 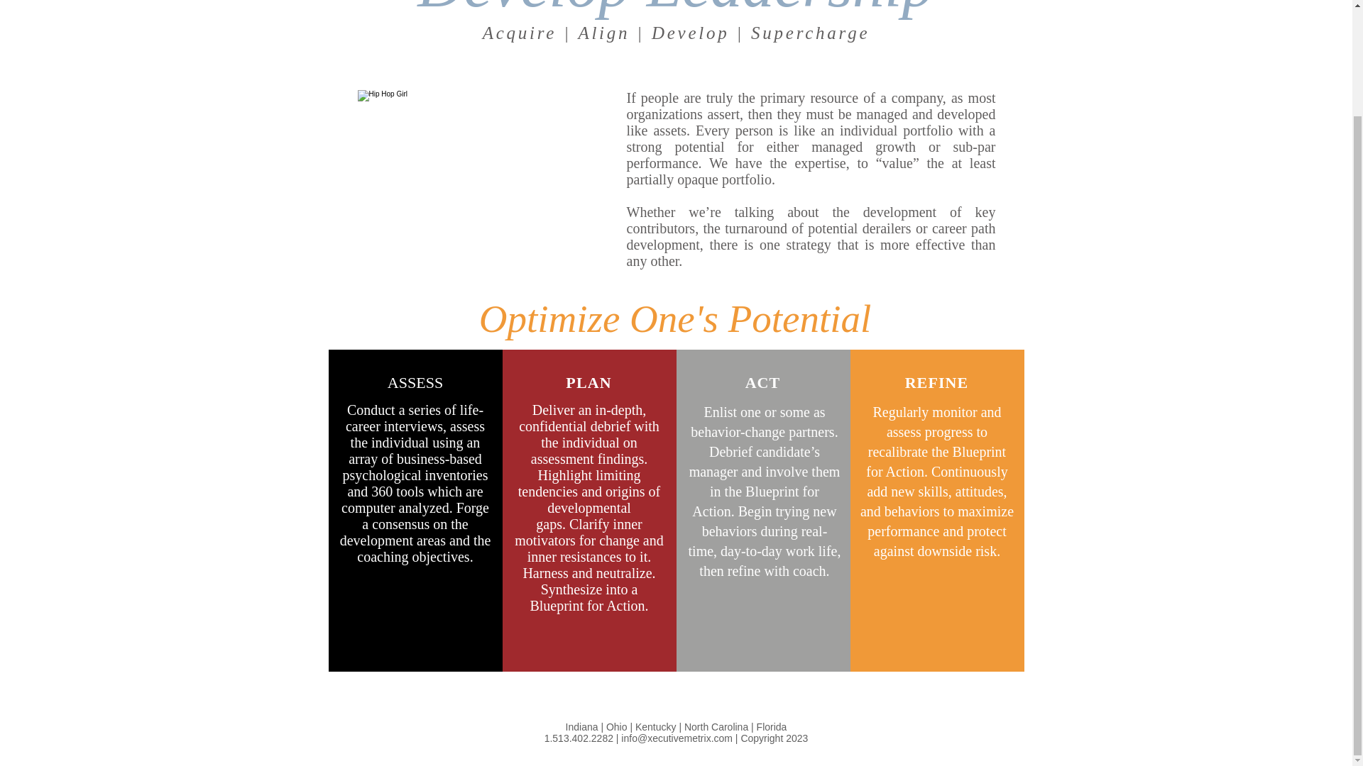 What do you see at coordinates (809, 33) in the screenshot?
I see `Supercharge` at bounding box center [809, 33].